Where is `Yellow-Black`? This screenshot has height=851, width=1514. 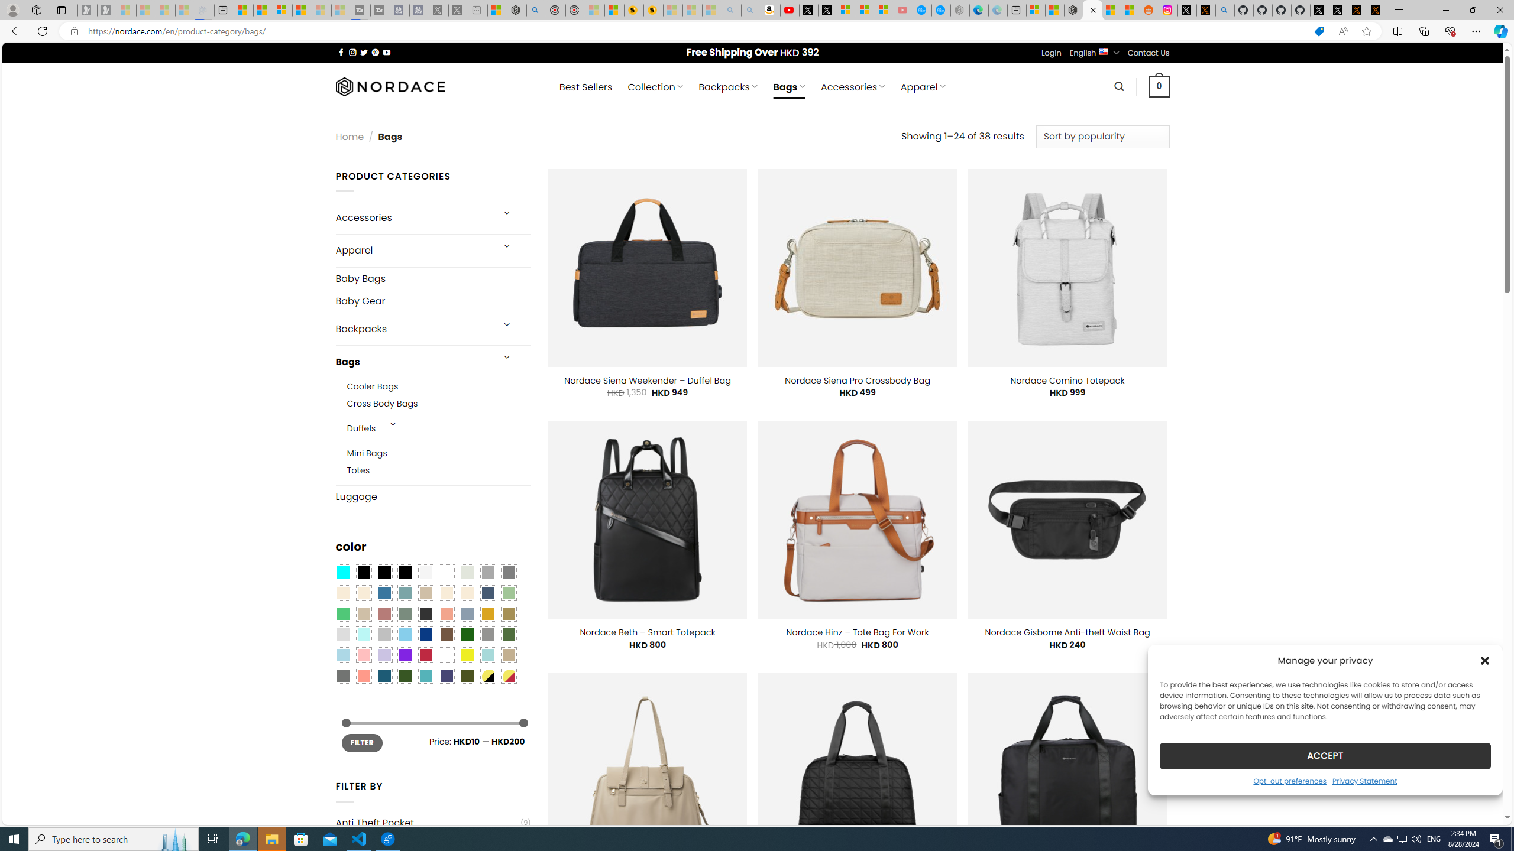 Yellow-Black is located at coordinates (487, 675).